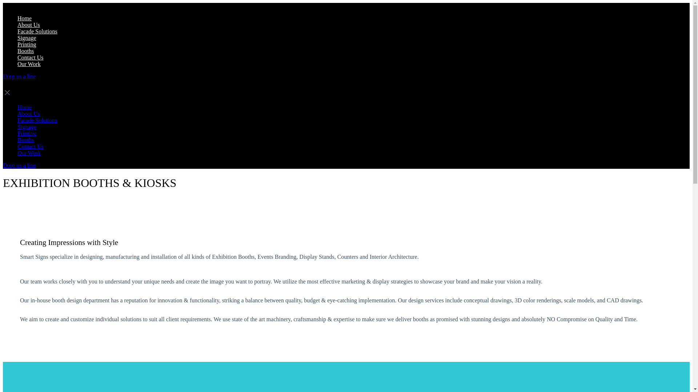 The width and height of the screenshot is (698, 392). Describe the element at coordinates (29, 152) in the screenshot. I see `Our Work` at that location.